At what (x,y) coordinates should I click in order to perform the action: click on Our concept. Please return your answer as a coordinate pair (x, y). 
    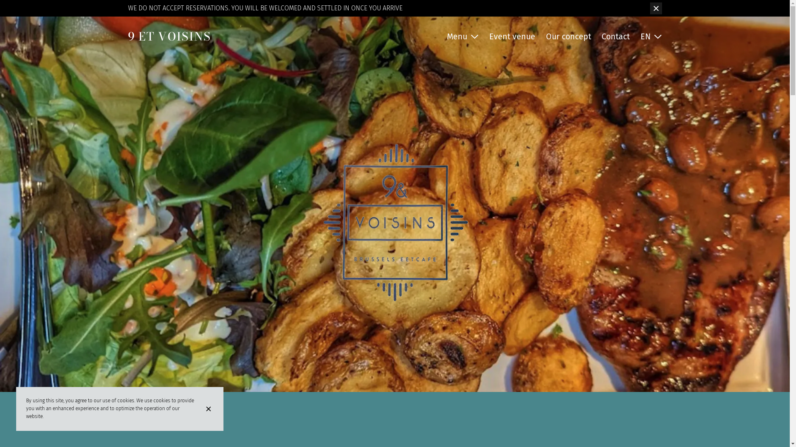
    Looking at the image, I should click on (569, 36).